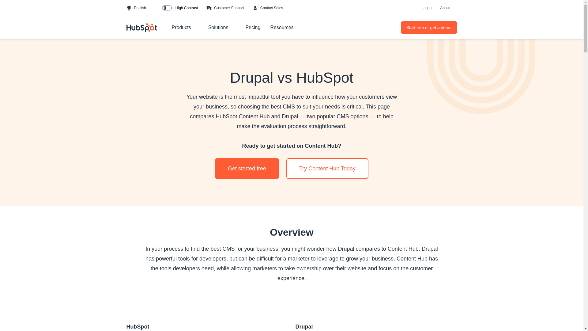 The image size is (588, 331). What do you see at coordinates (233, 28) in the screenshot?
I see `Solutions` at bounding box center [233, 28].